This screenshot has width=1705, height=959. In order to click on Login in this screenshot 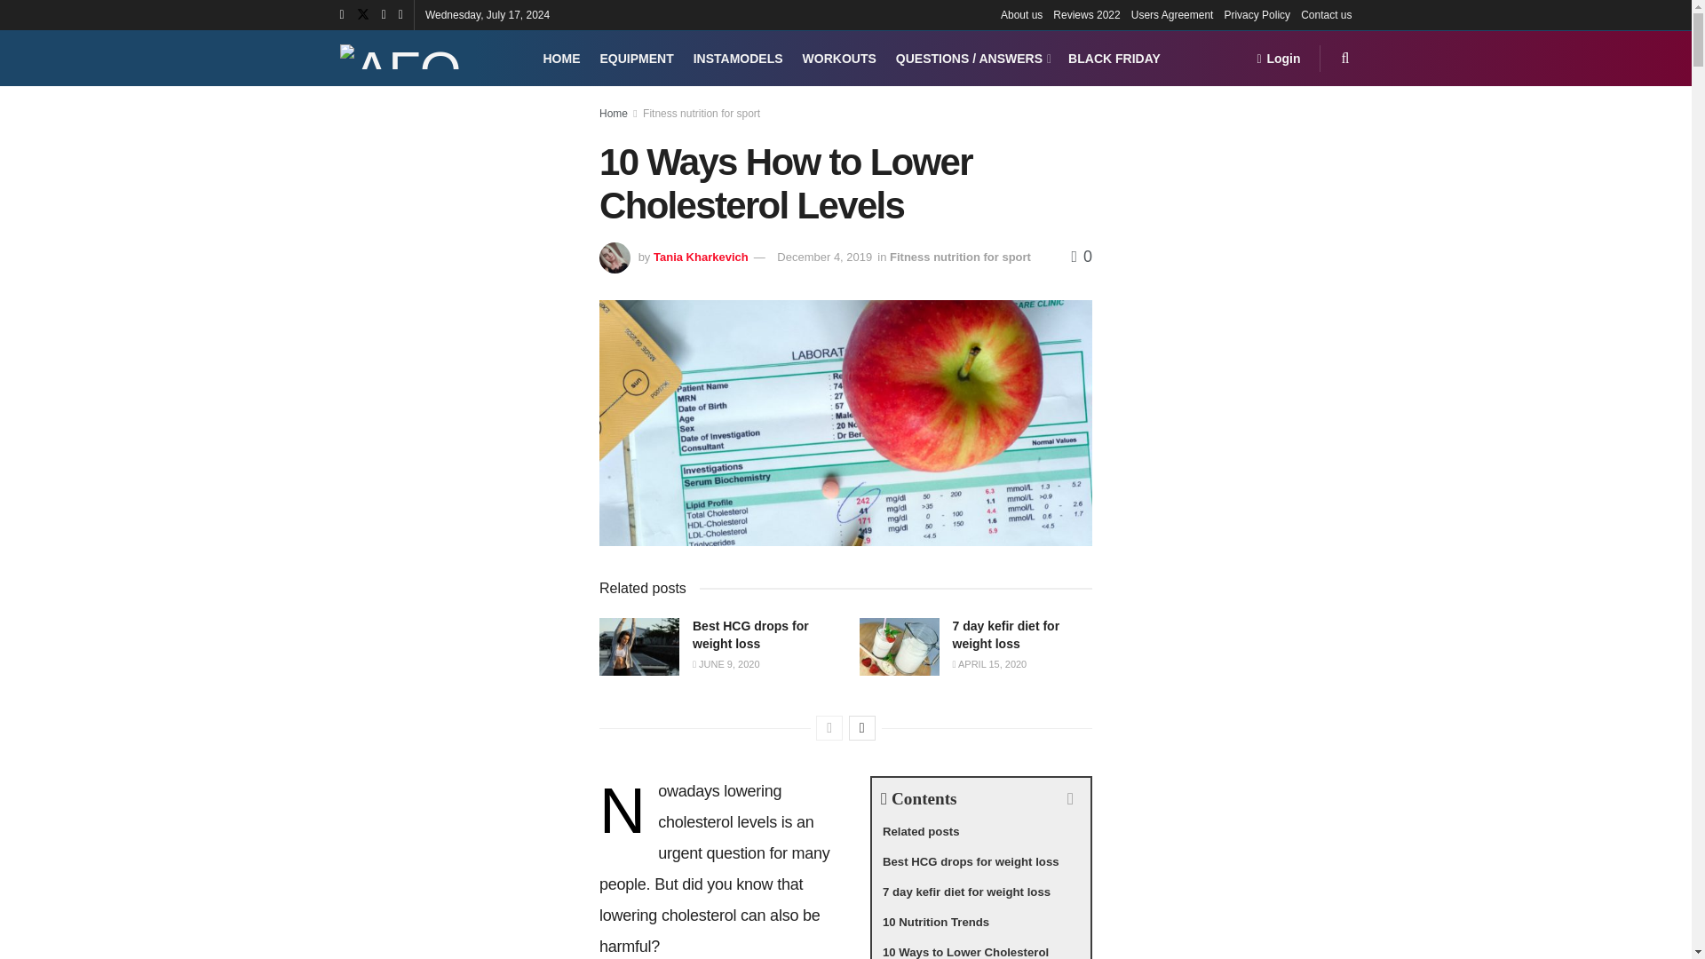, I will do `click(1278, 59)`.